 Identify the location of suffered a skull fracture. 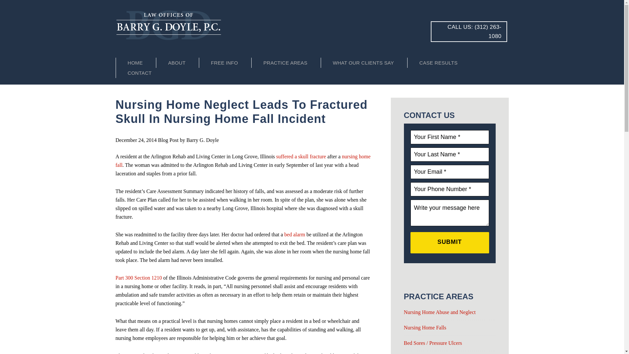
(301, 156).